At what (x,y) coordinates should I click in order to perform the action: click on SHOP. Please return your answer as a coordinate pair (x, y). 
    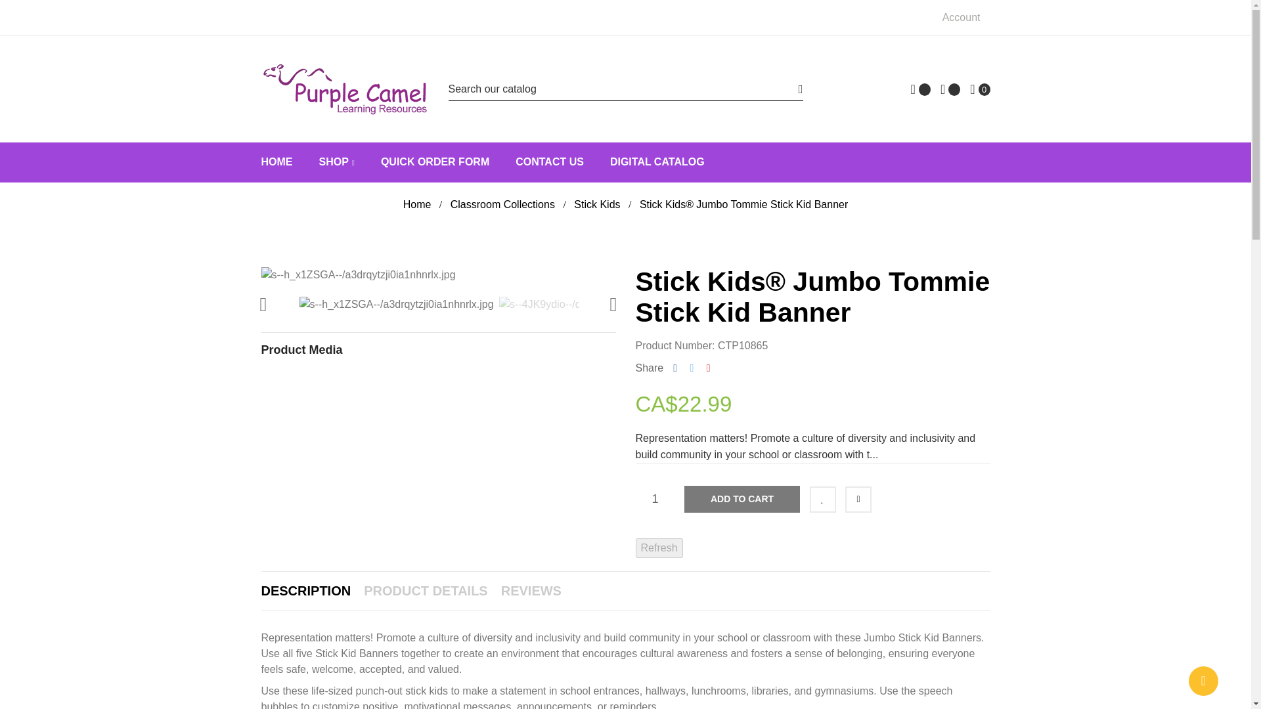
    Looking at the image, I should click on (336, 162).